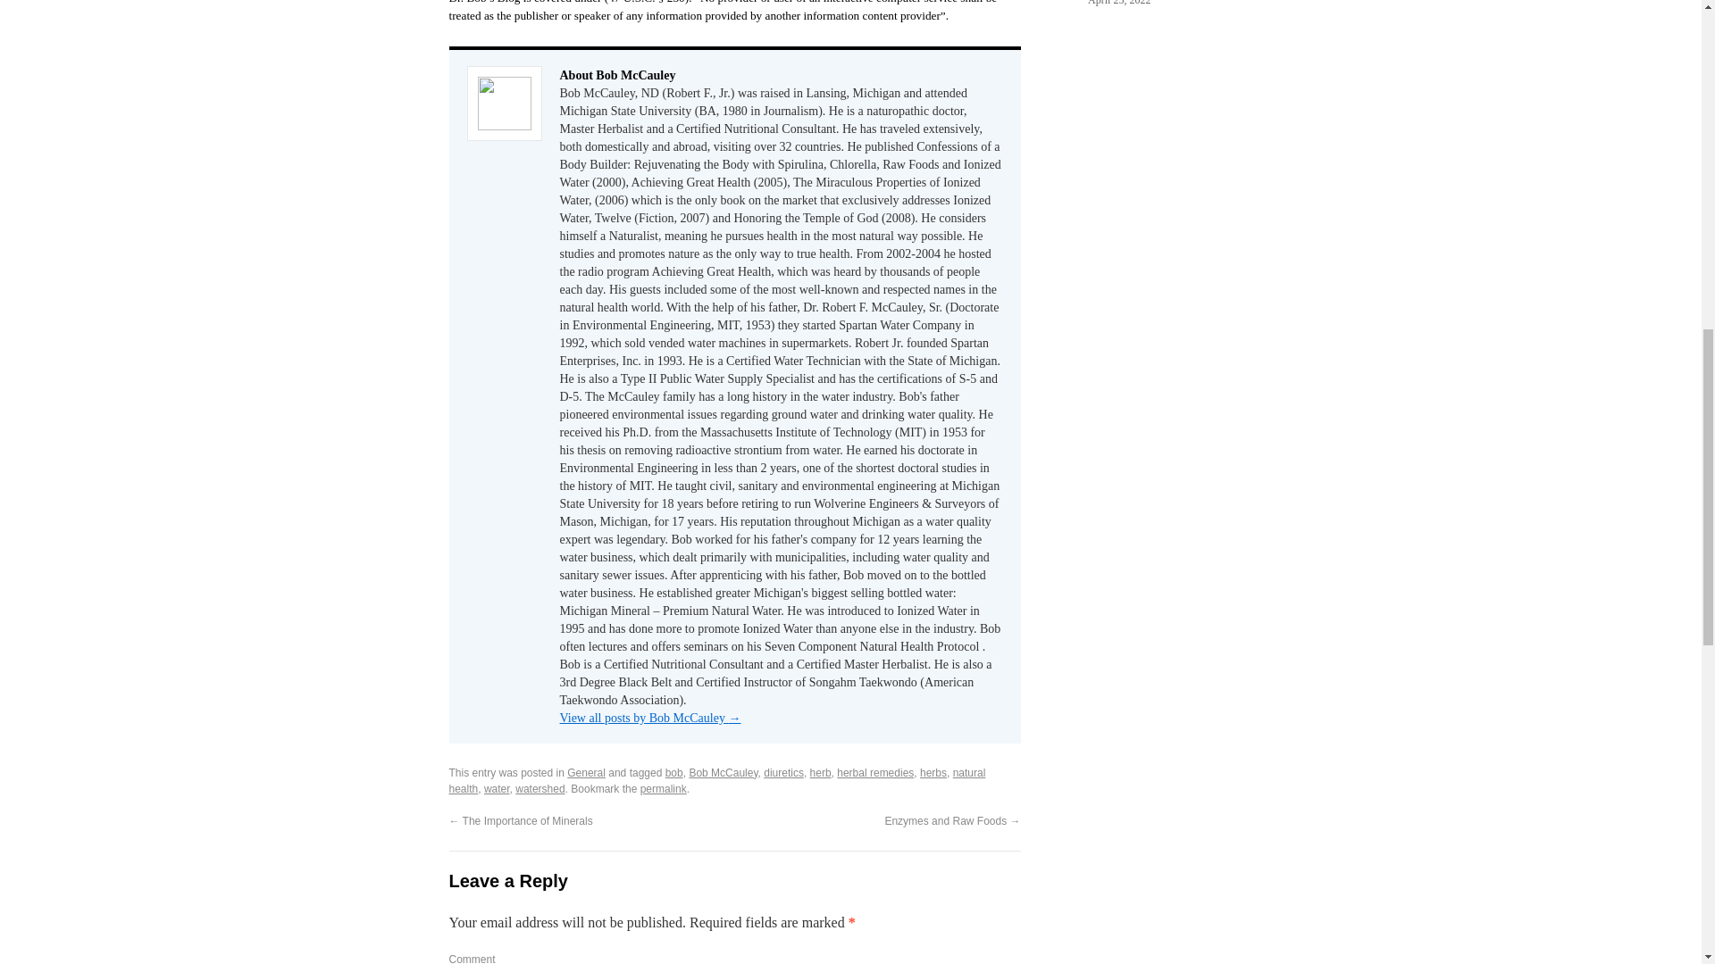 Image resolution: width=1715 pixels, height=964 pixels. What do you see at coordinates (875, 772) in the screenshot?
I see `herbal remedies` at bounding box center [875, 772].